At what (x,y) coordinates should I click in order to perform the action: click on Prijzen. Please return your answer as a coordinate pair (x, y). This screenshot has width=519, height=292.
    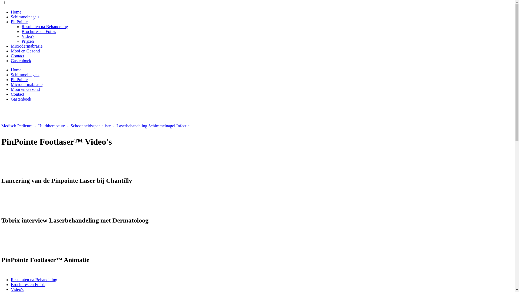
    Looking at the image, I should click on (28, 41).